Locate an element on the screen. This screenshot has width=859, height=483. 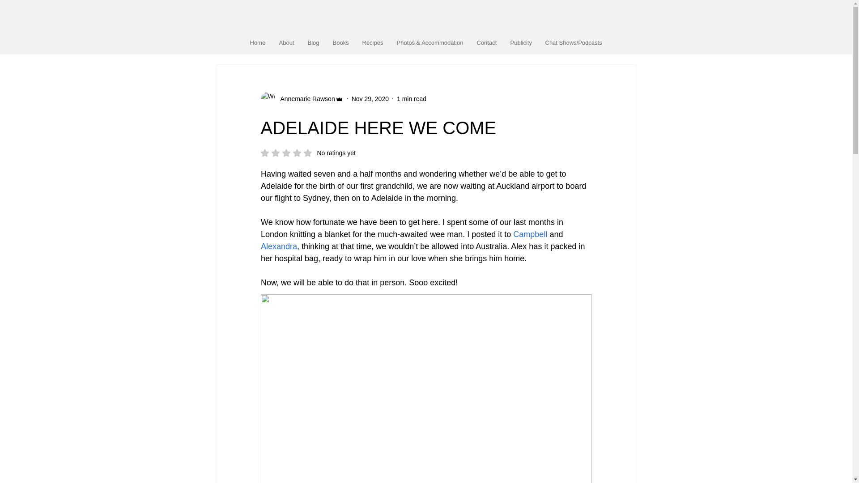
Annemarie Rawson is located at coordinates (305, 98).